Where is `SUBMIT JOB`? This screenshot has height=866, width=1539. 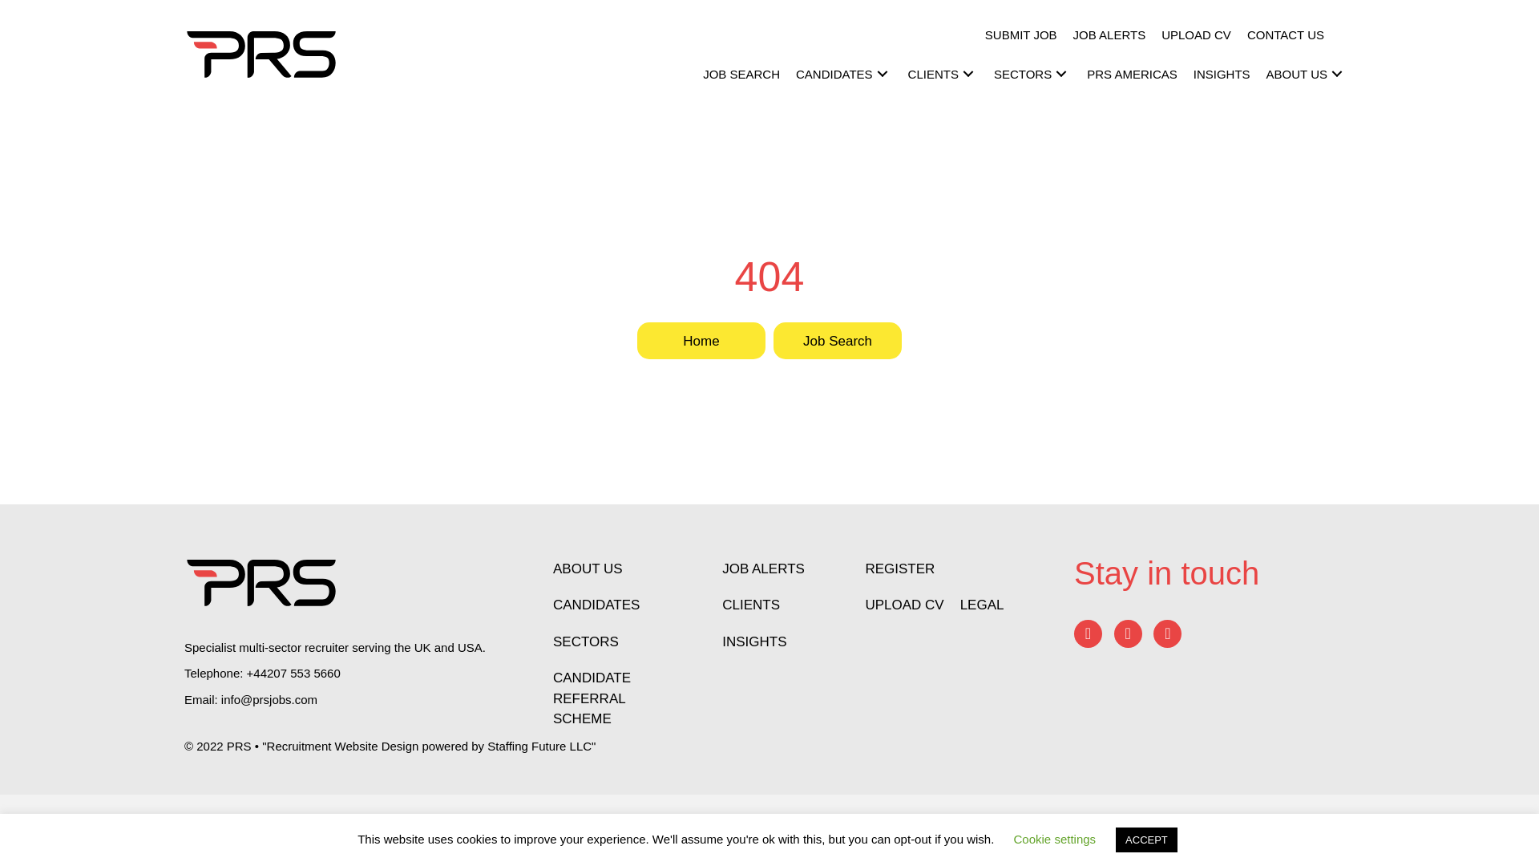
SUBMIT JOB is located at coordinates (1021, 35).